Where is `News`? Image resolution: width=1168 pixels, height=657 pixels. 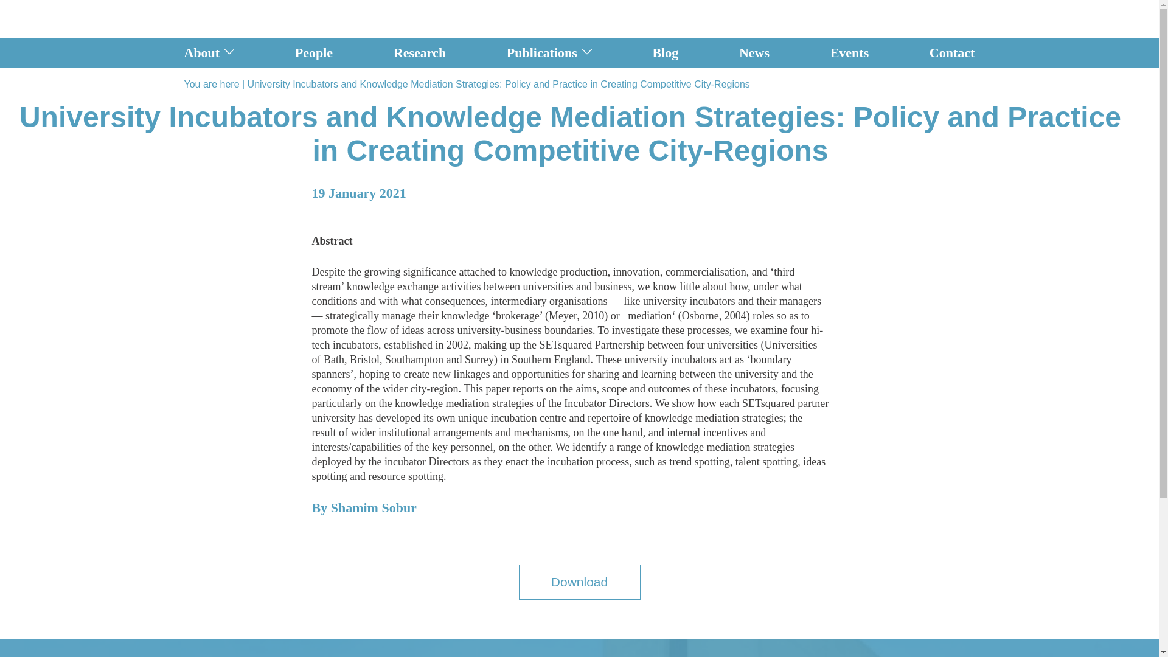
News is located at coordinates (754, 53).